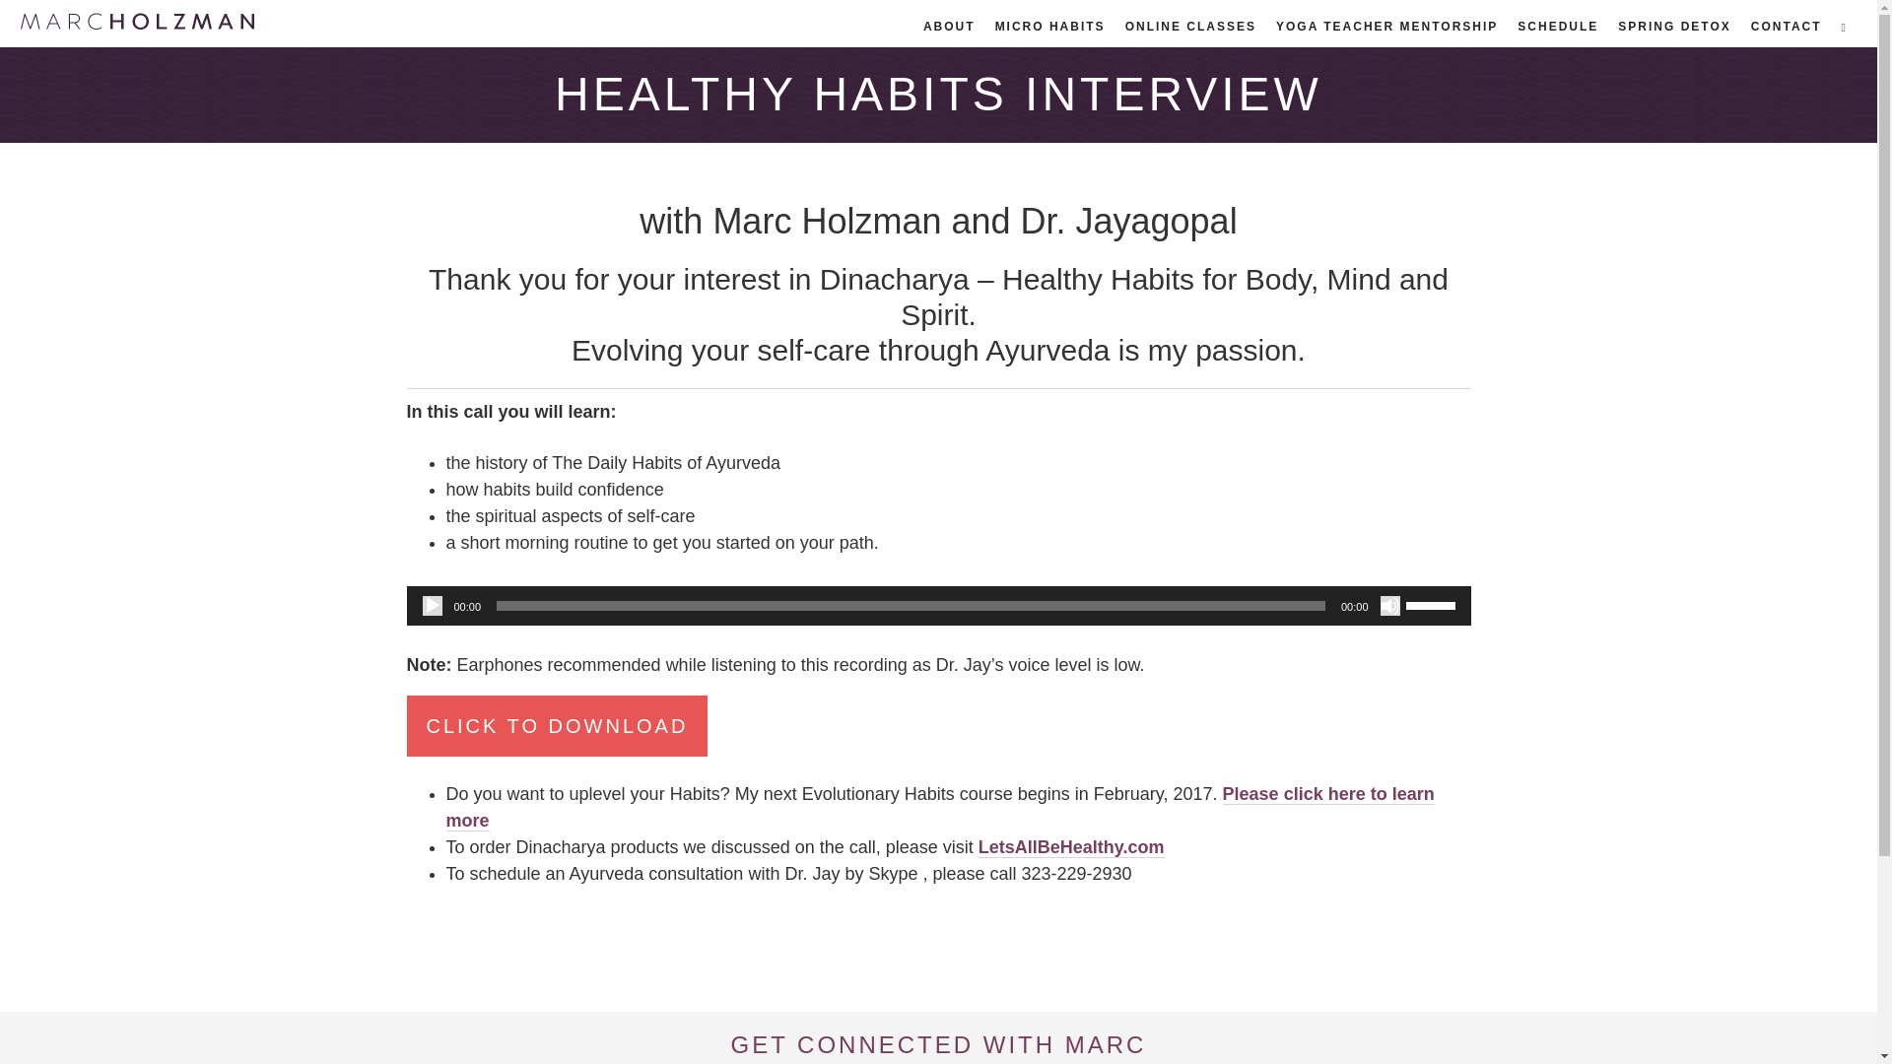 This screenshot has width=1892, height=1064. Describe the element at coordinates (1190, 26) in the screenshot. I see `ONLINE CLASSES` at that location.